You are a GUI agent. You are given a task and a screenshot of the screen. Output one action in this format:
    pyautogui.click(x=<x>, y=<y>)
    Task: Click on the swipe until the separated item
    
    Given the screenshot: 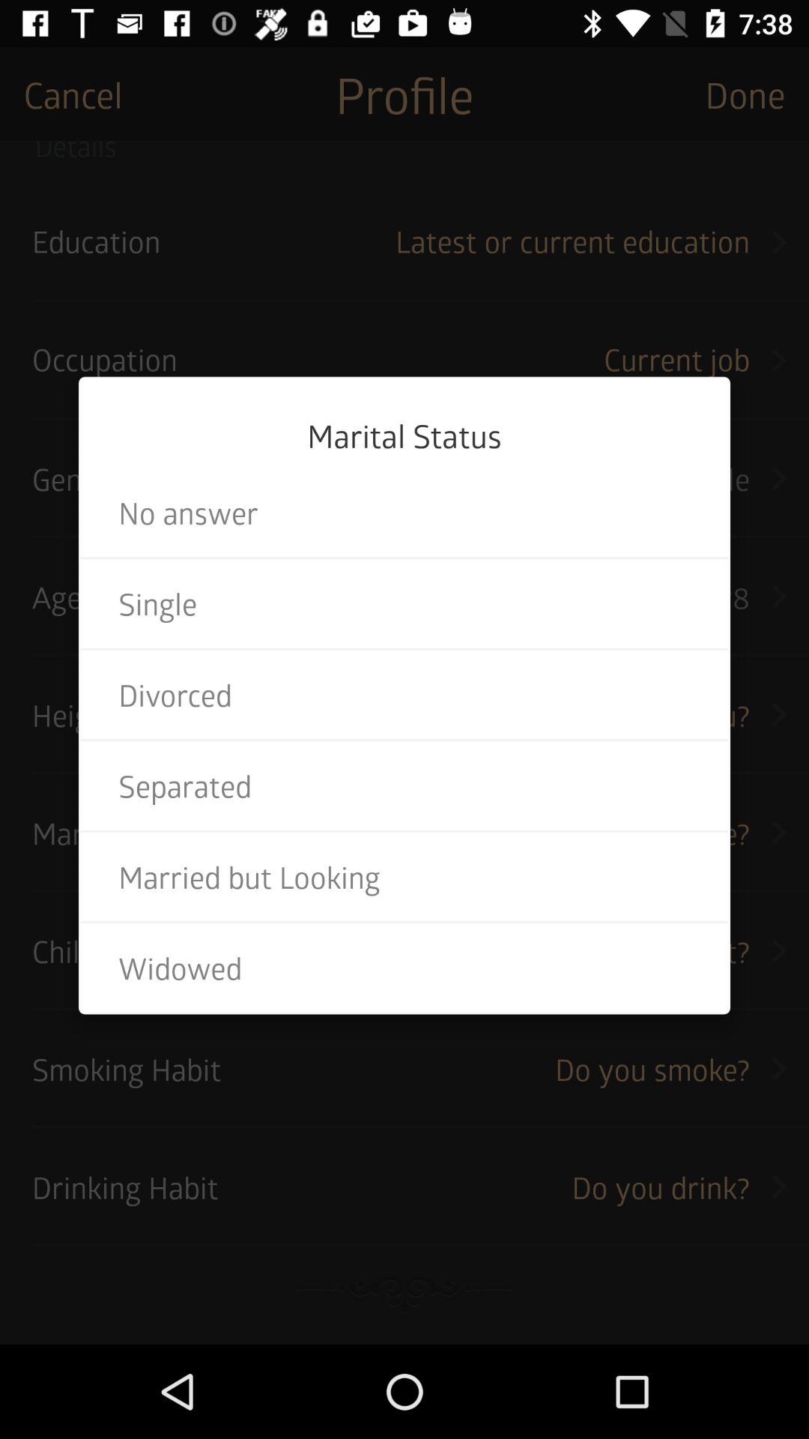 What is the action you would take?
    pyautogui.click(x=404, y=785)
    